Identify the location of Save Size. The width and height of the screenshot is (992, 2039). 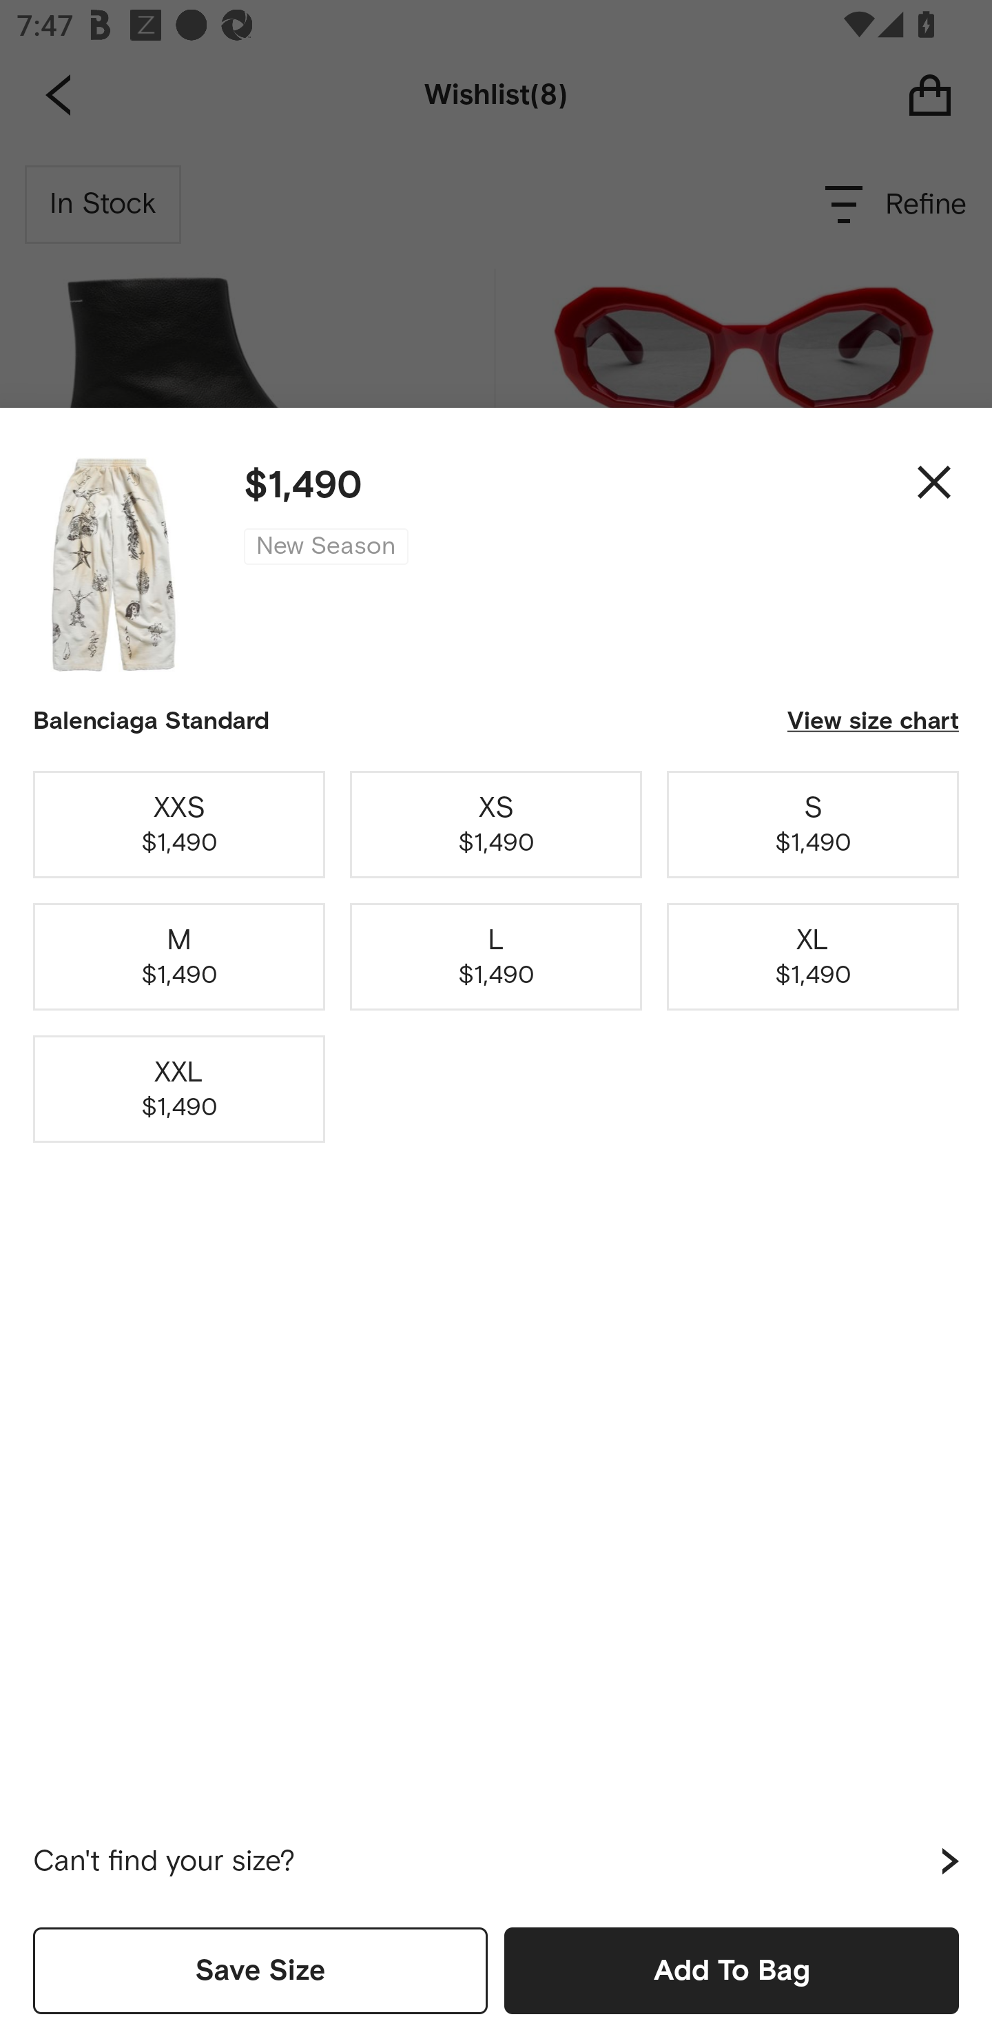
(260, 1970).